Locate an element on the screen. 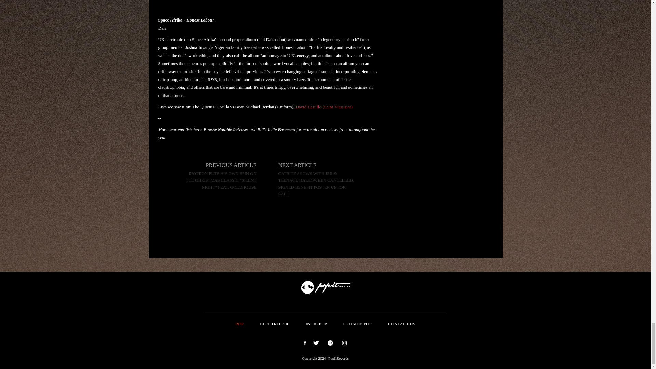 The height and width of the screenshot is (369, 656). CONTACT US is located at coordinates (402, 324).